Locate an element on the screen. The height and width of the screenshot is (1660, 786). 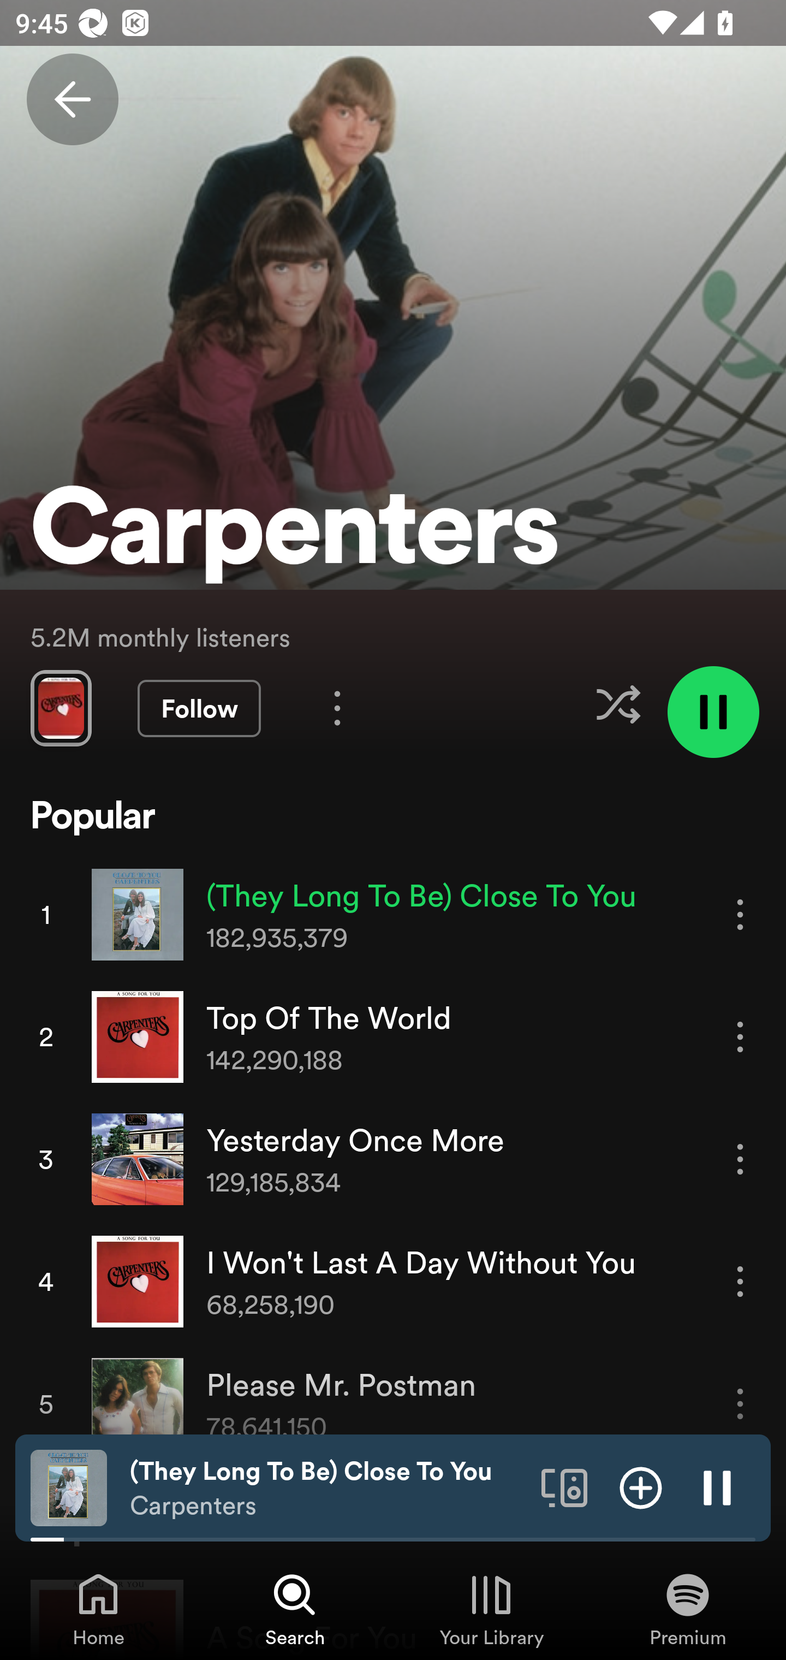
Home, Tab 1 of 4 Home Home is located at coordinates (98, 1609).